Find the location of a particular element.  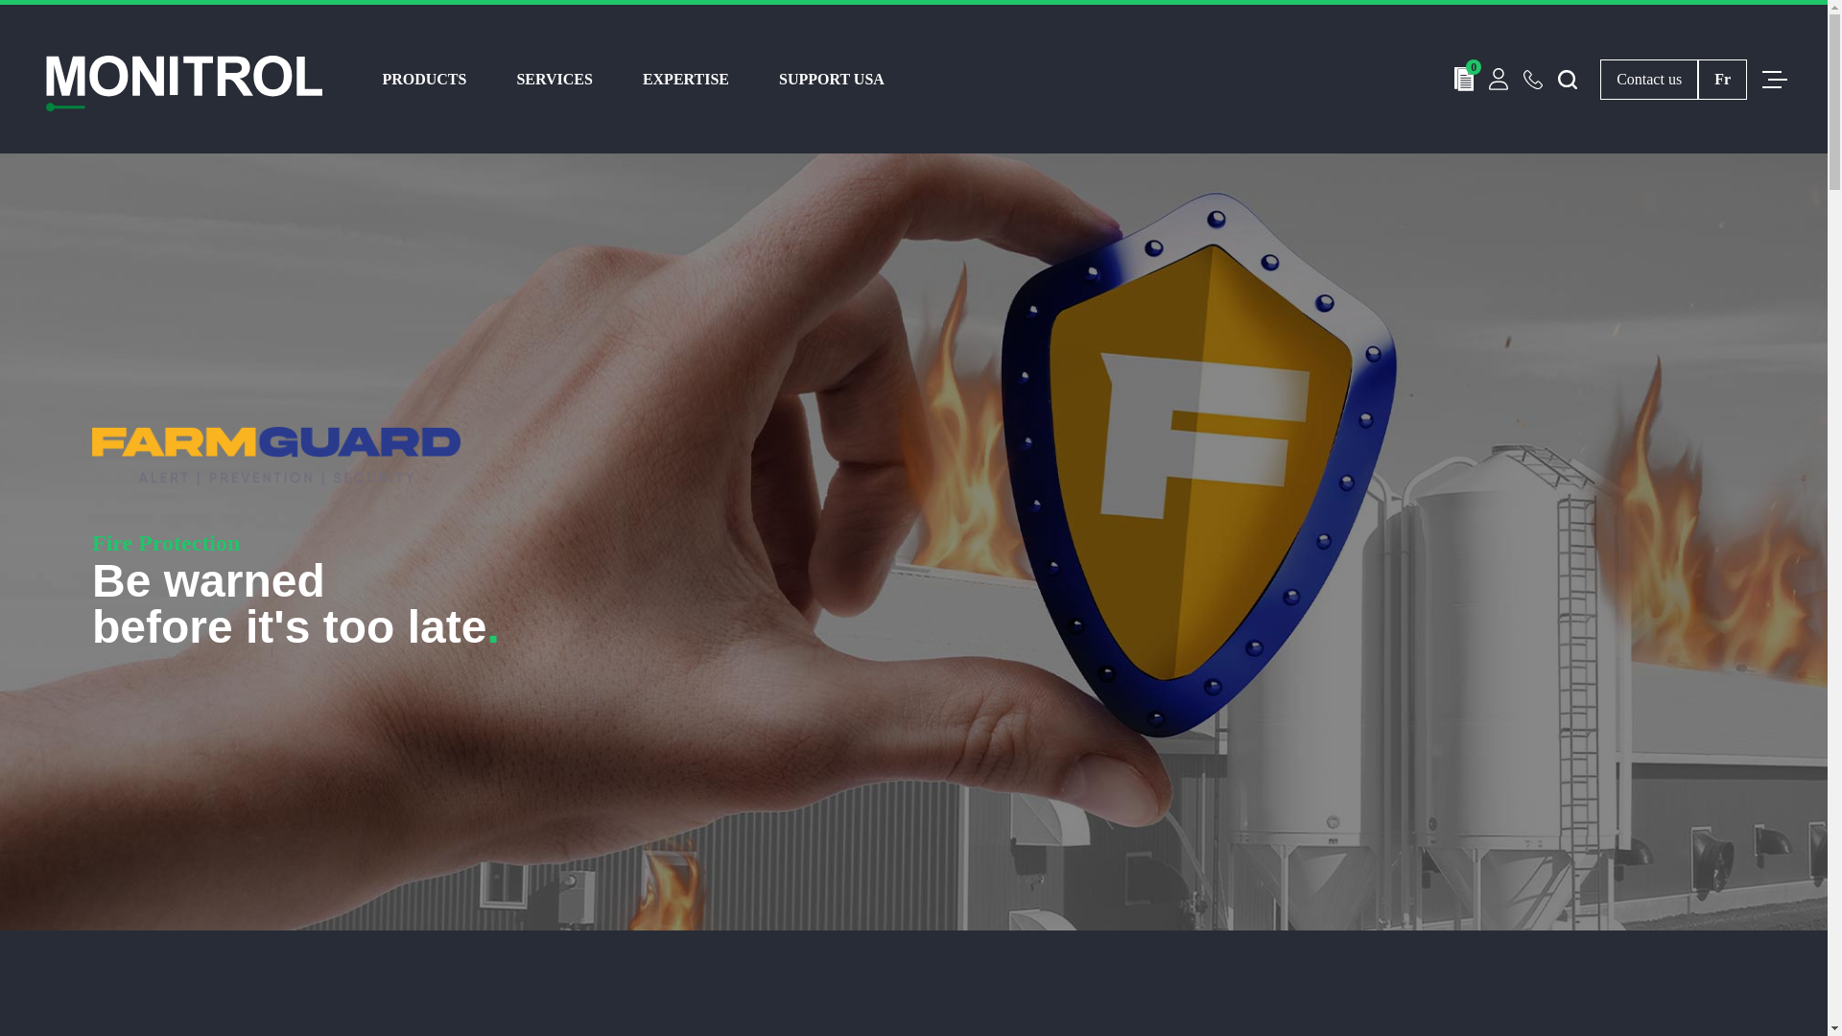

Contact us is located at coordinates (1649, 79).